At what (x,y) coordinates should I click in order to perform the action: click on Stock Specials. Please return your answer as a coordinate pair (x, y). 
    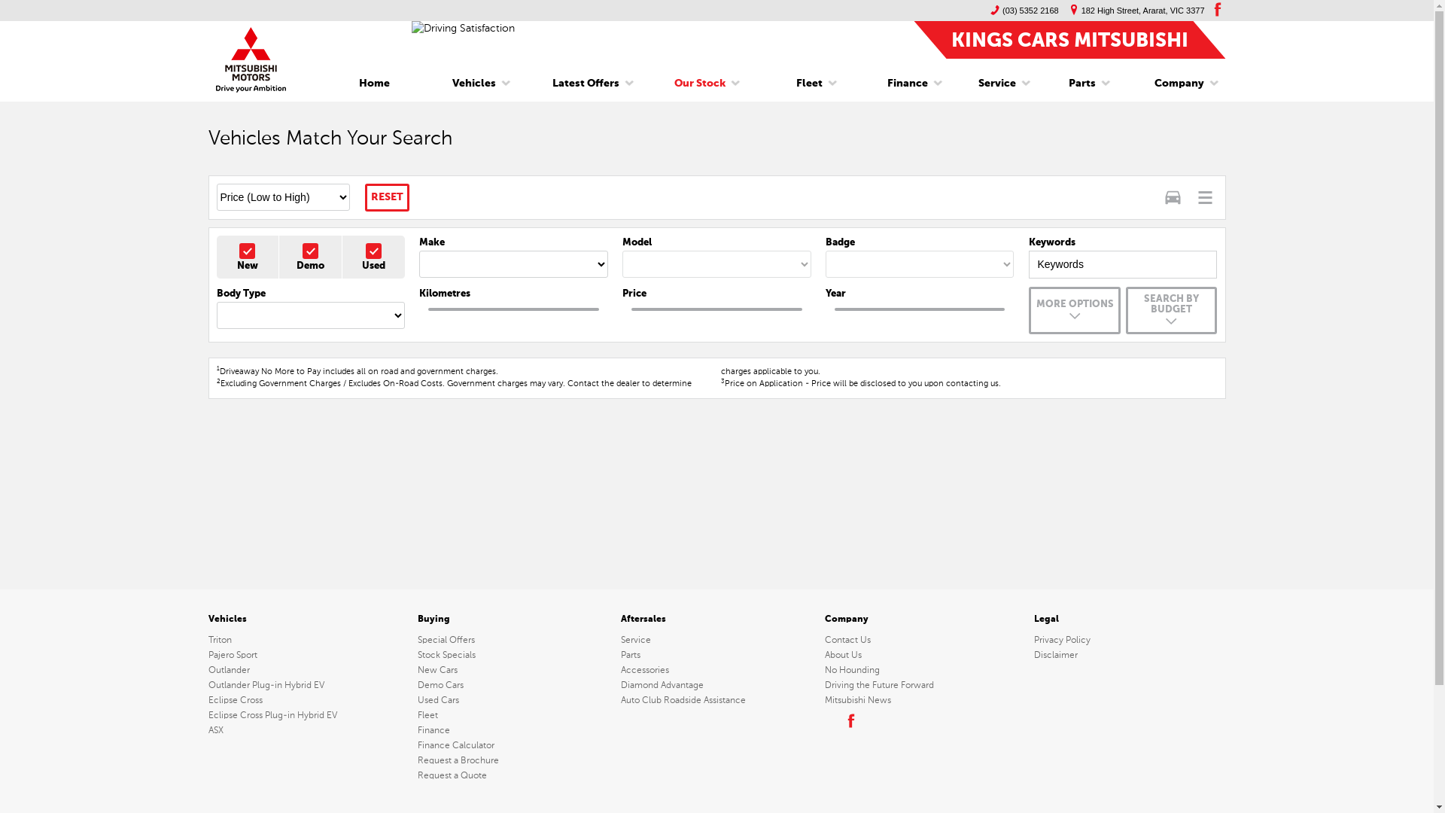
    Looking at the image, I should click on (513, 655).